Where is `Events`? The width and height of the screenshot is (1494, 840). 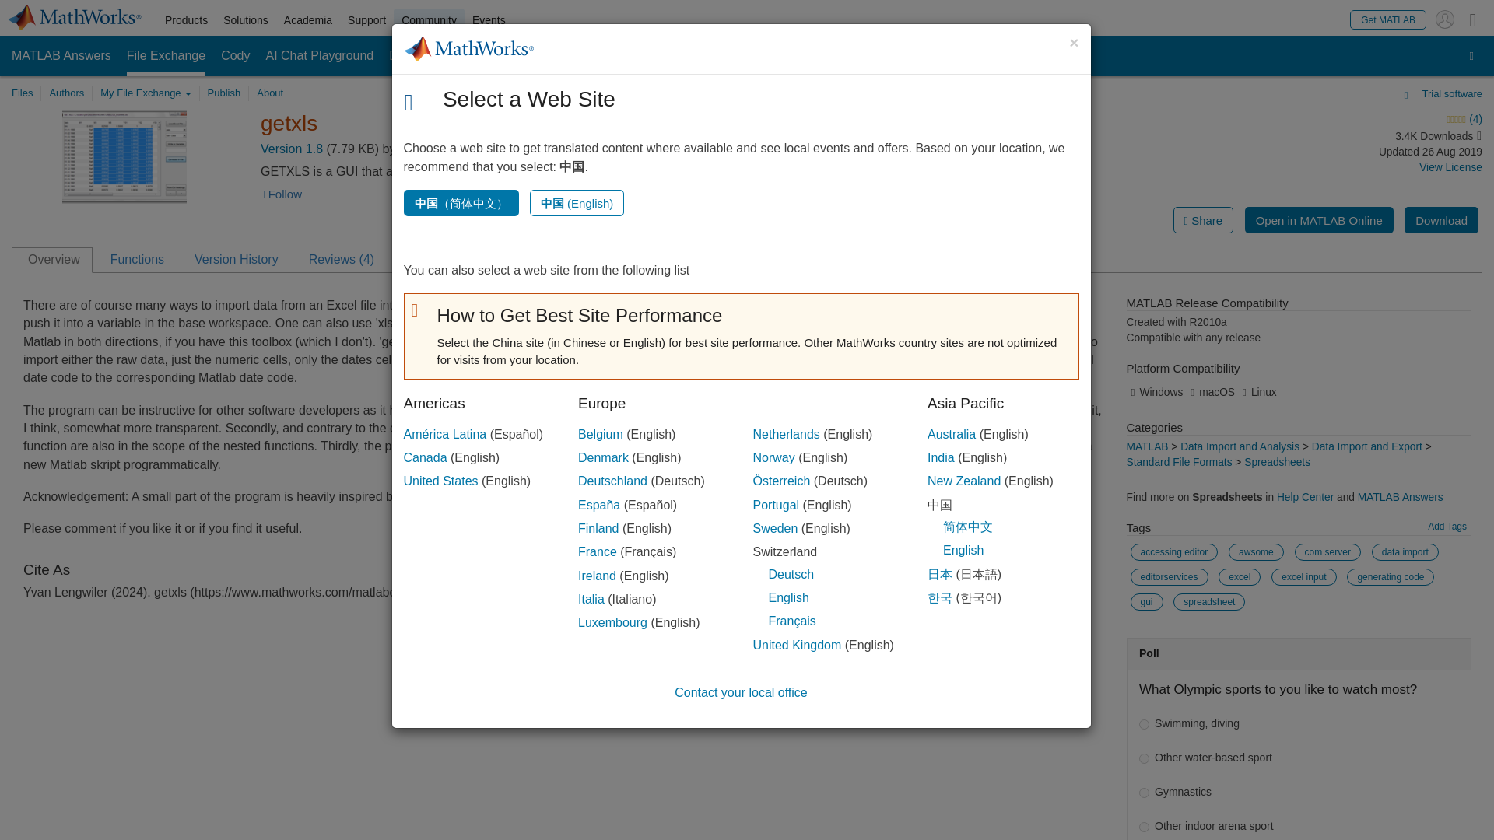
Events is located at coordinates (489, 20).